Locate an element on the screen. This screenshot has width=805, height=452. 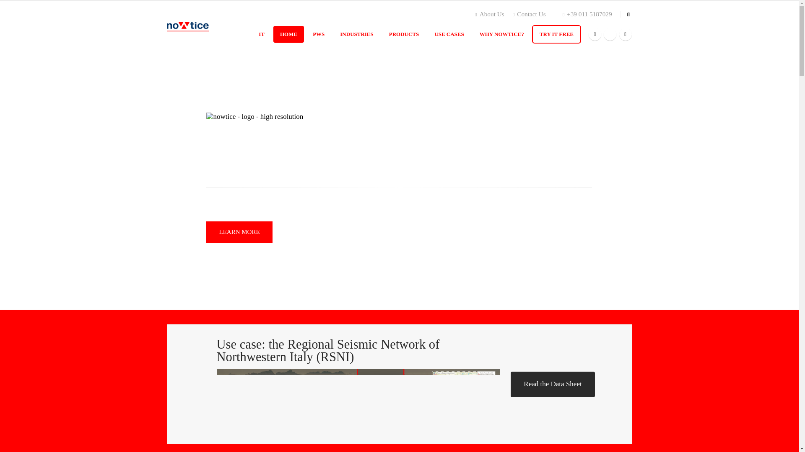
Twitter is located at coordinates (610, 34).